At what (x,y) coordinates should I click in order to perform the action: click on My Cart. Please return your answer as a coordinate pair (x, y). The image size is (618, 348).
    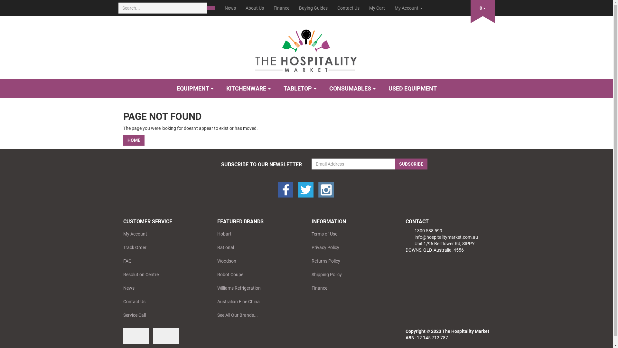
    Looking at the image, I should click on (377, 8).